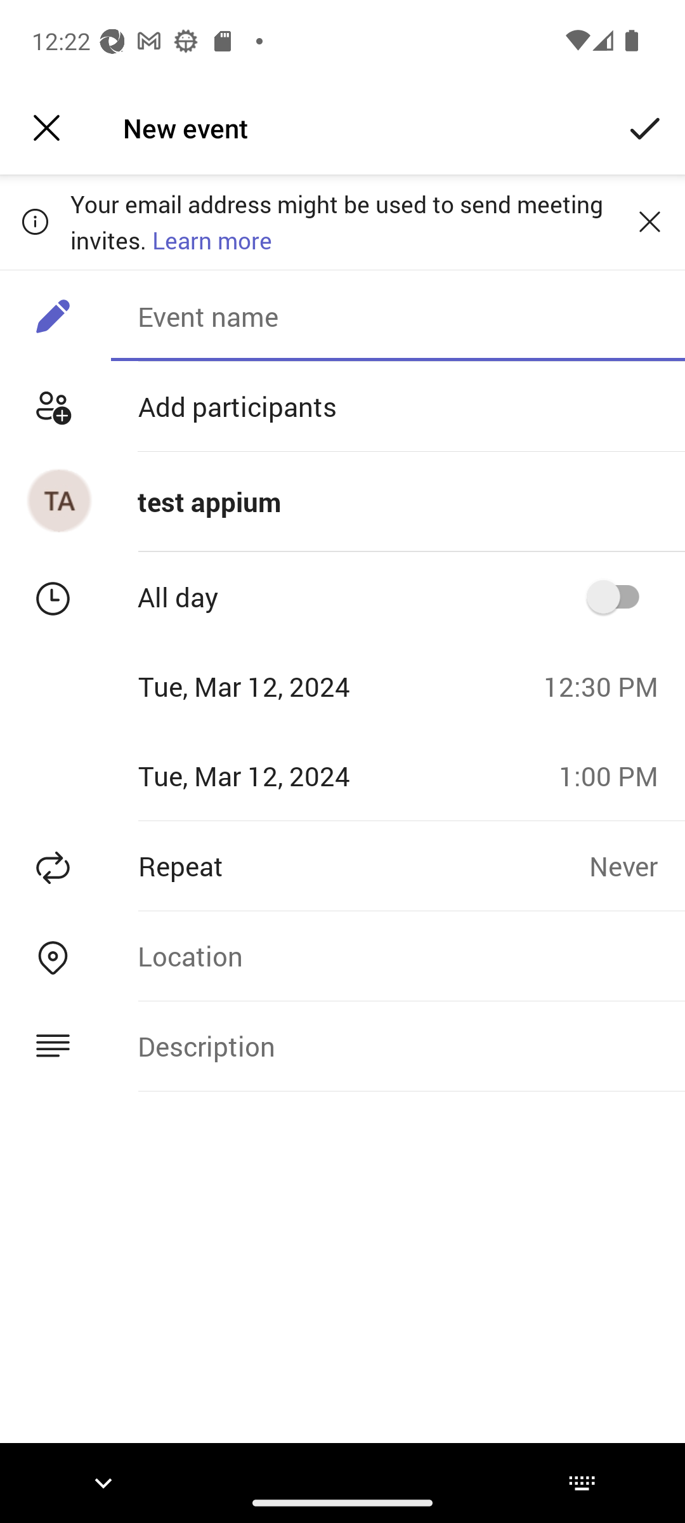 This screenshot has height=1523, width=685. What do you see at coordinates (608, 686) in the screenshot?
I see `12:30 PM Start time 12:30 PM` at bounding box center [608, 686].